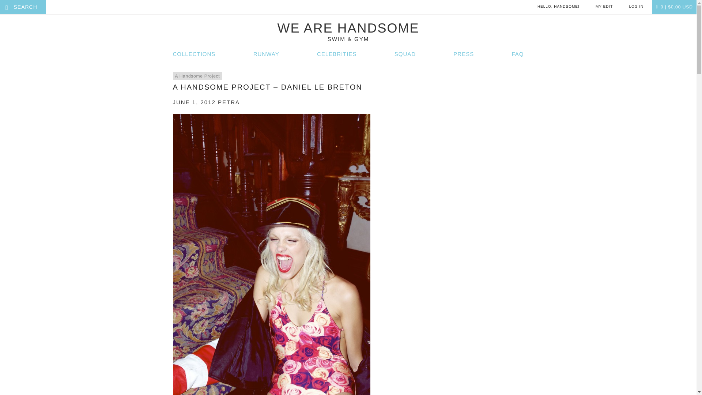 This screenshot has height=395, width=702. Describe the element at coordinates (337, 54) in the screenshot. I see `CELEBRITIES` at that location.